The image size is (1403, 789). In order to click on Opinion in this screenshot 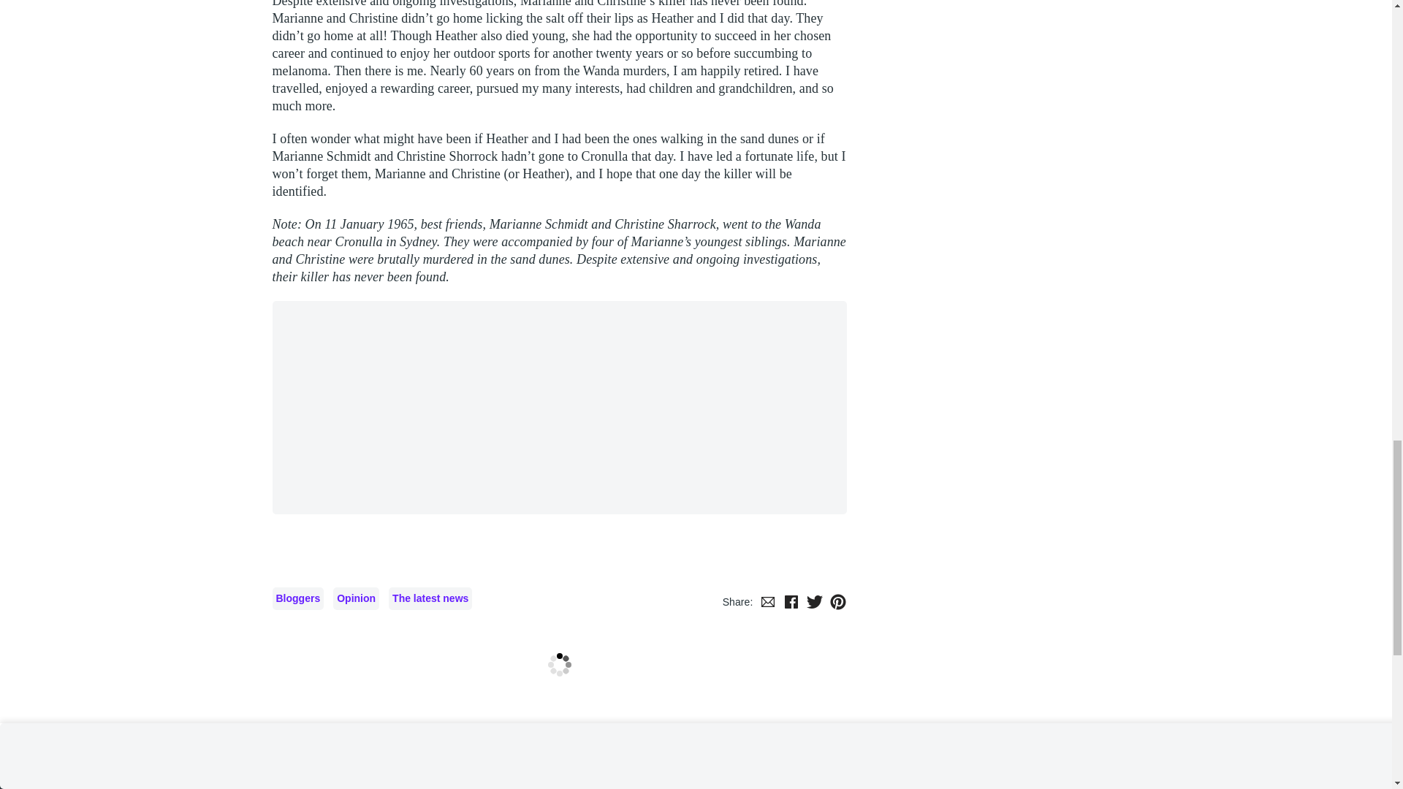, I will do `click(356, 598)`.